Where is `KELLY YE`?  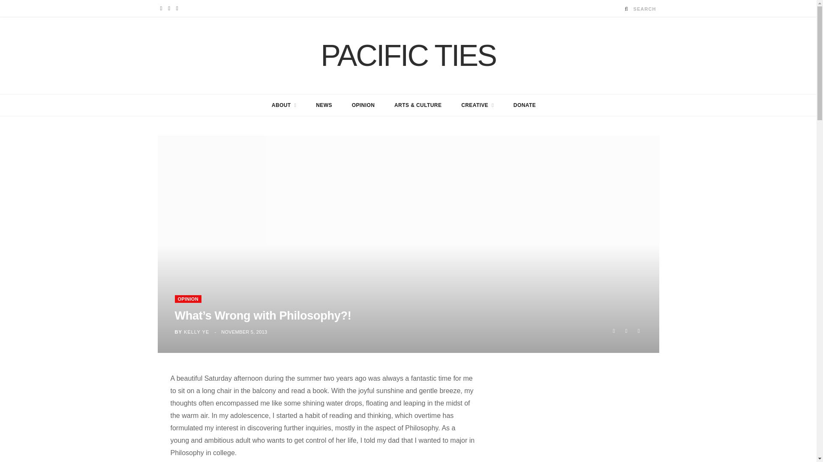
KELLY YE is located at coordinates (196, 332).